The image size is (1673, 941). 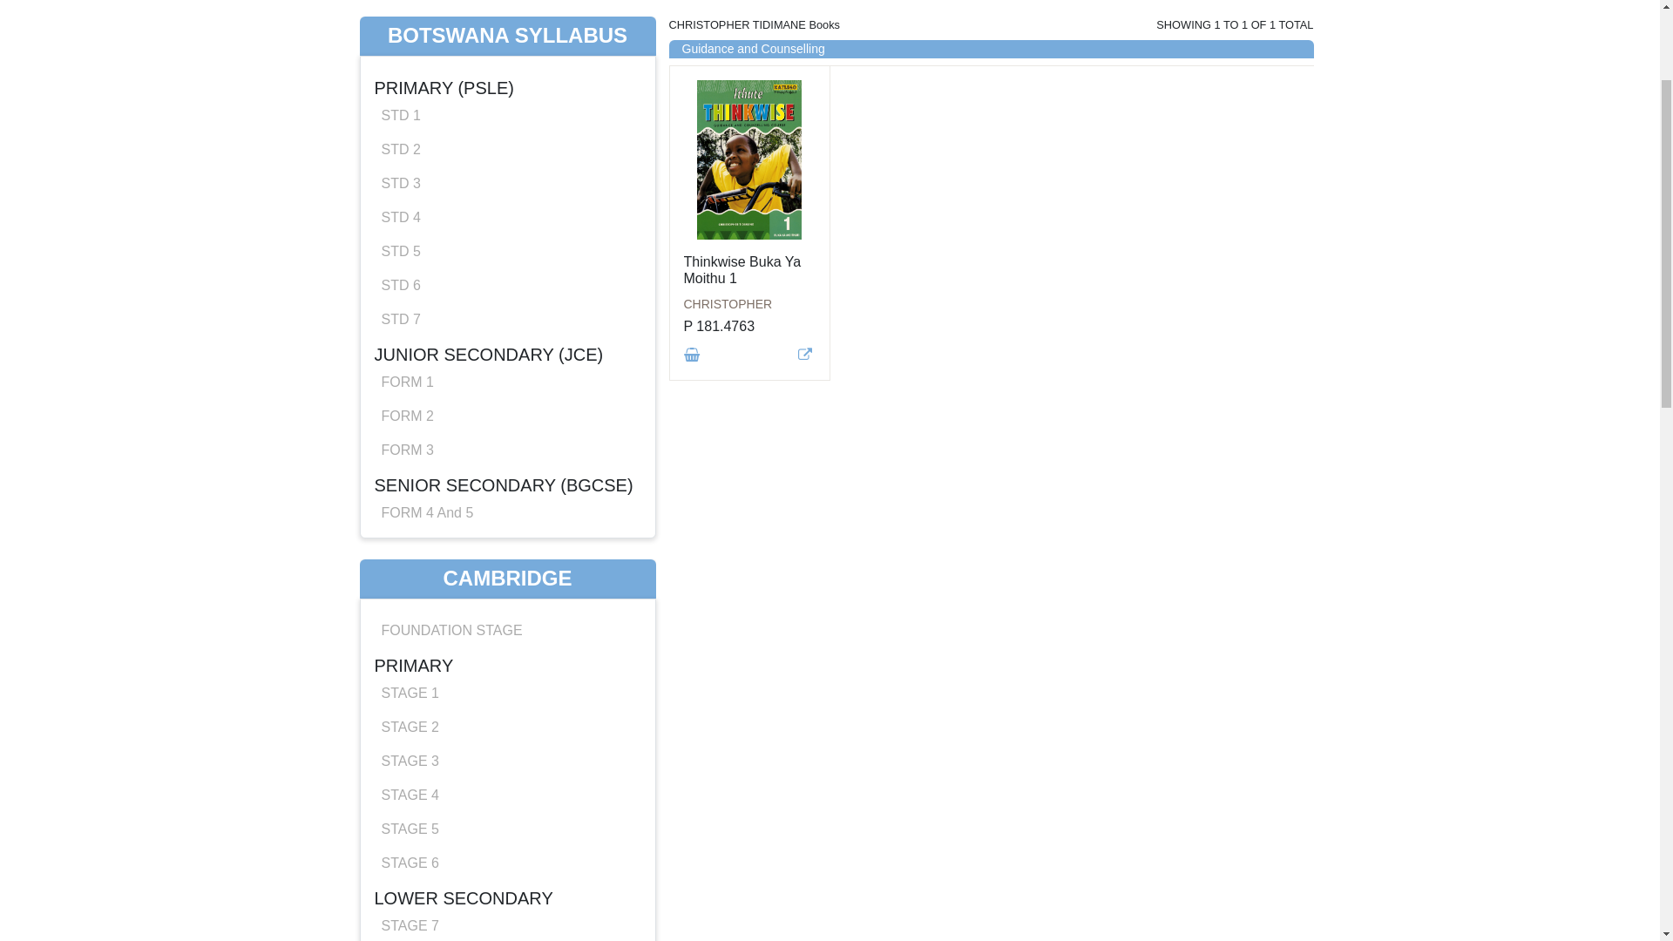 I want to click on BOTSWANA SYLLABUS, so click(x=486, y=91).